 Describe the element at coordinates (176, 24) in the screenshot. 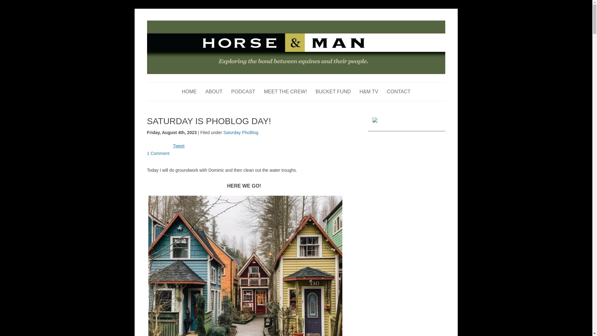

I see `Horse and Man` at that location.